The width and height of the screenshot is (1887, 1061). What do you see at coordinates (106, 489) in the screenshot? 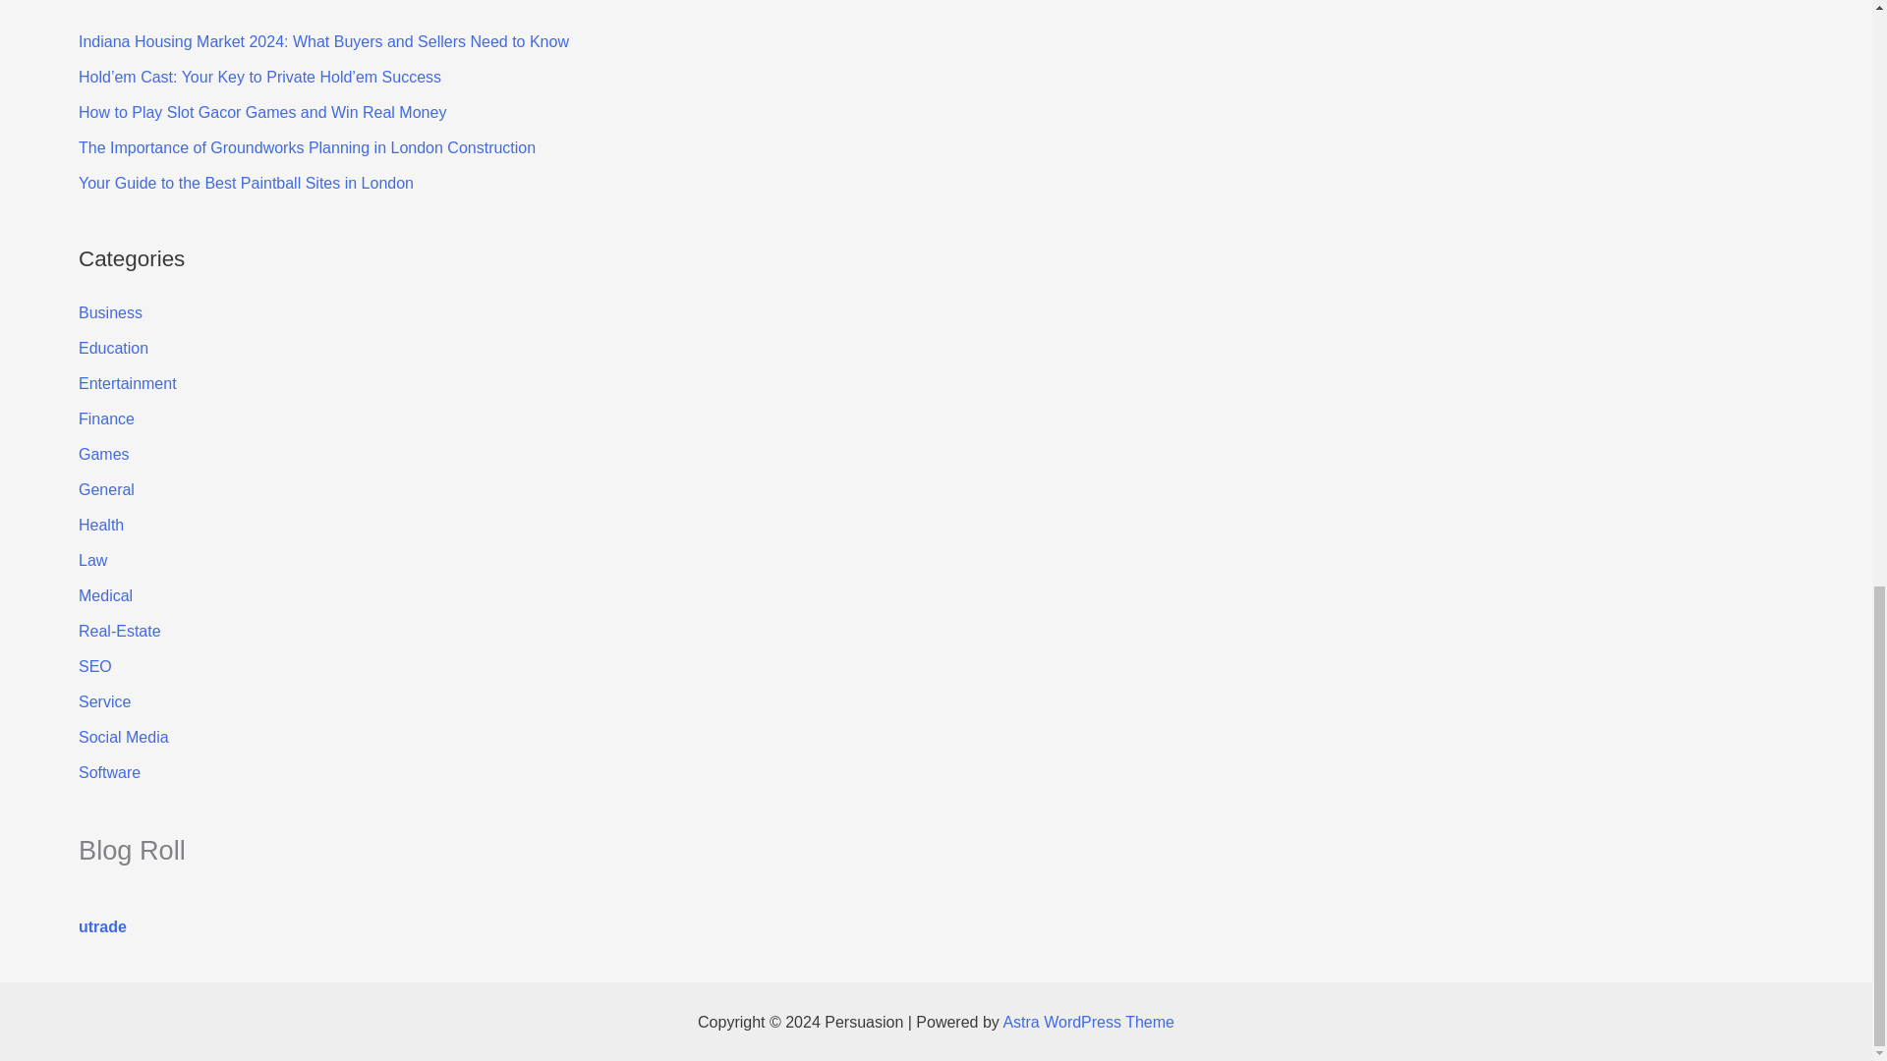
I see `General` at bounding box center [106, 489].